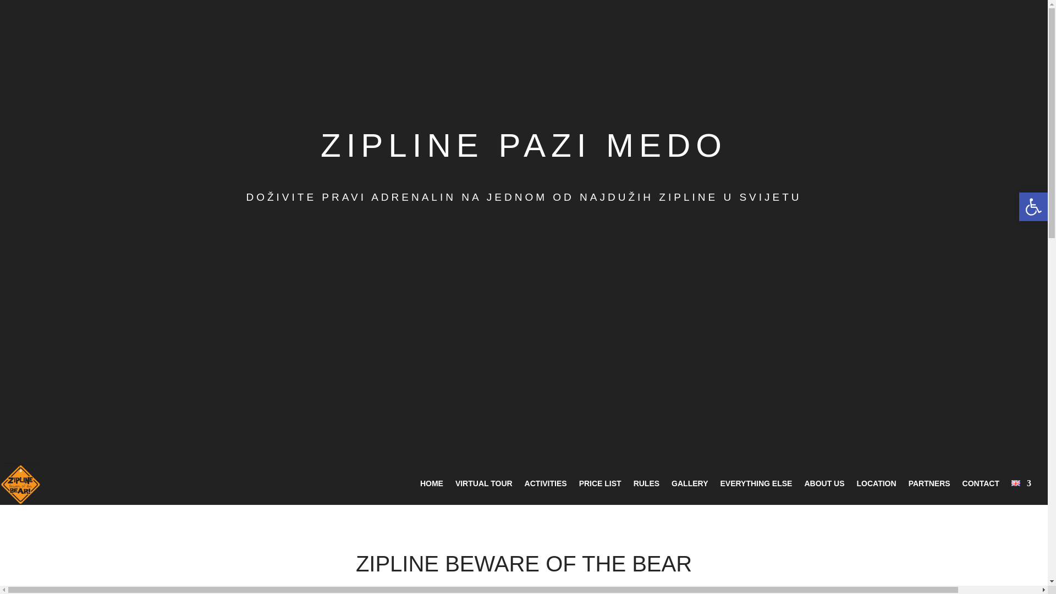  What do you see at coordinates (646, 485) in the screenshot?
I see `RULES` at bounding box center [646, 485].